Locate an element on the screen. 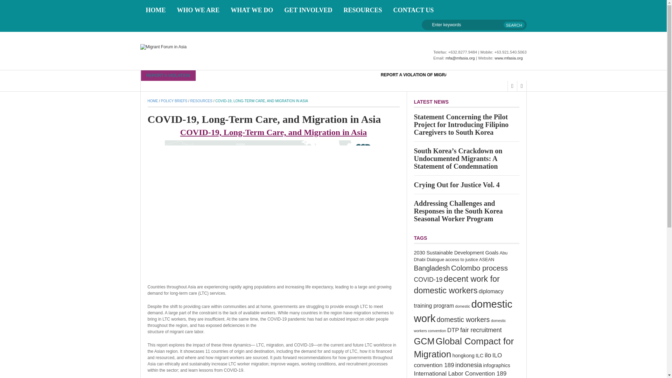 This screenshot has height=378, width=672. HOME is located at coordinates (155, 10).